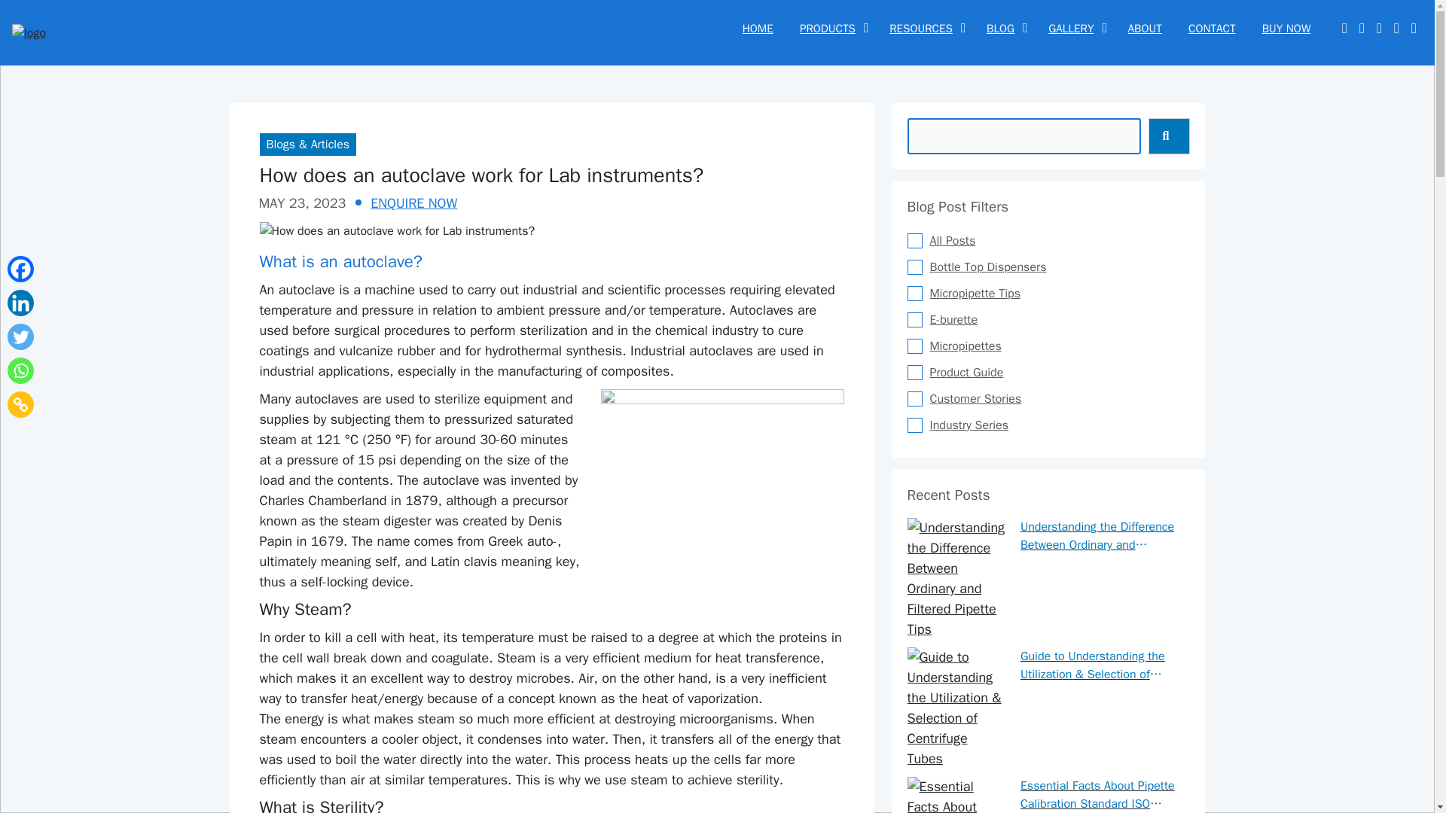 This screenshot has height=813, width=1446. What do you see at coordinates (920, 29) in the screenshot?
I see `RESOURCES` at bounding box center [920, 29].